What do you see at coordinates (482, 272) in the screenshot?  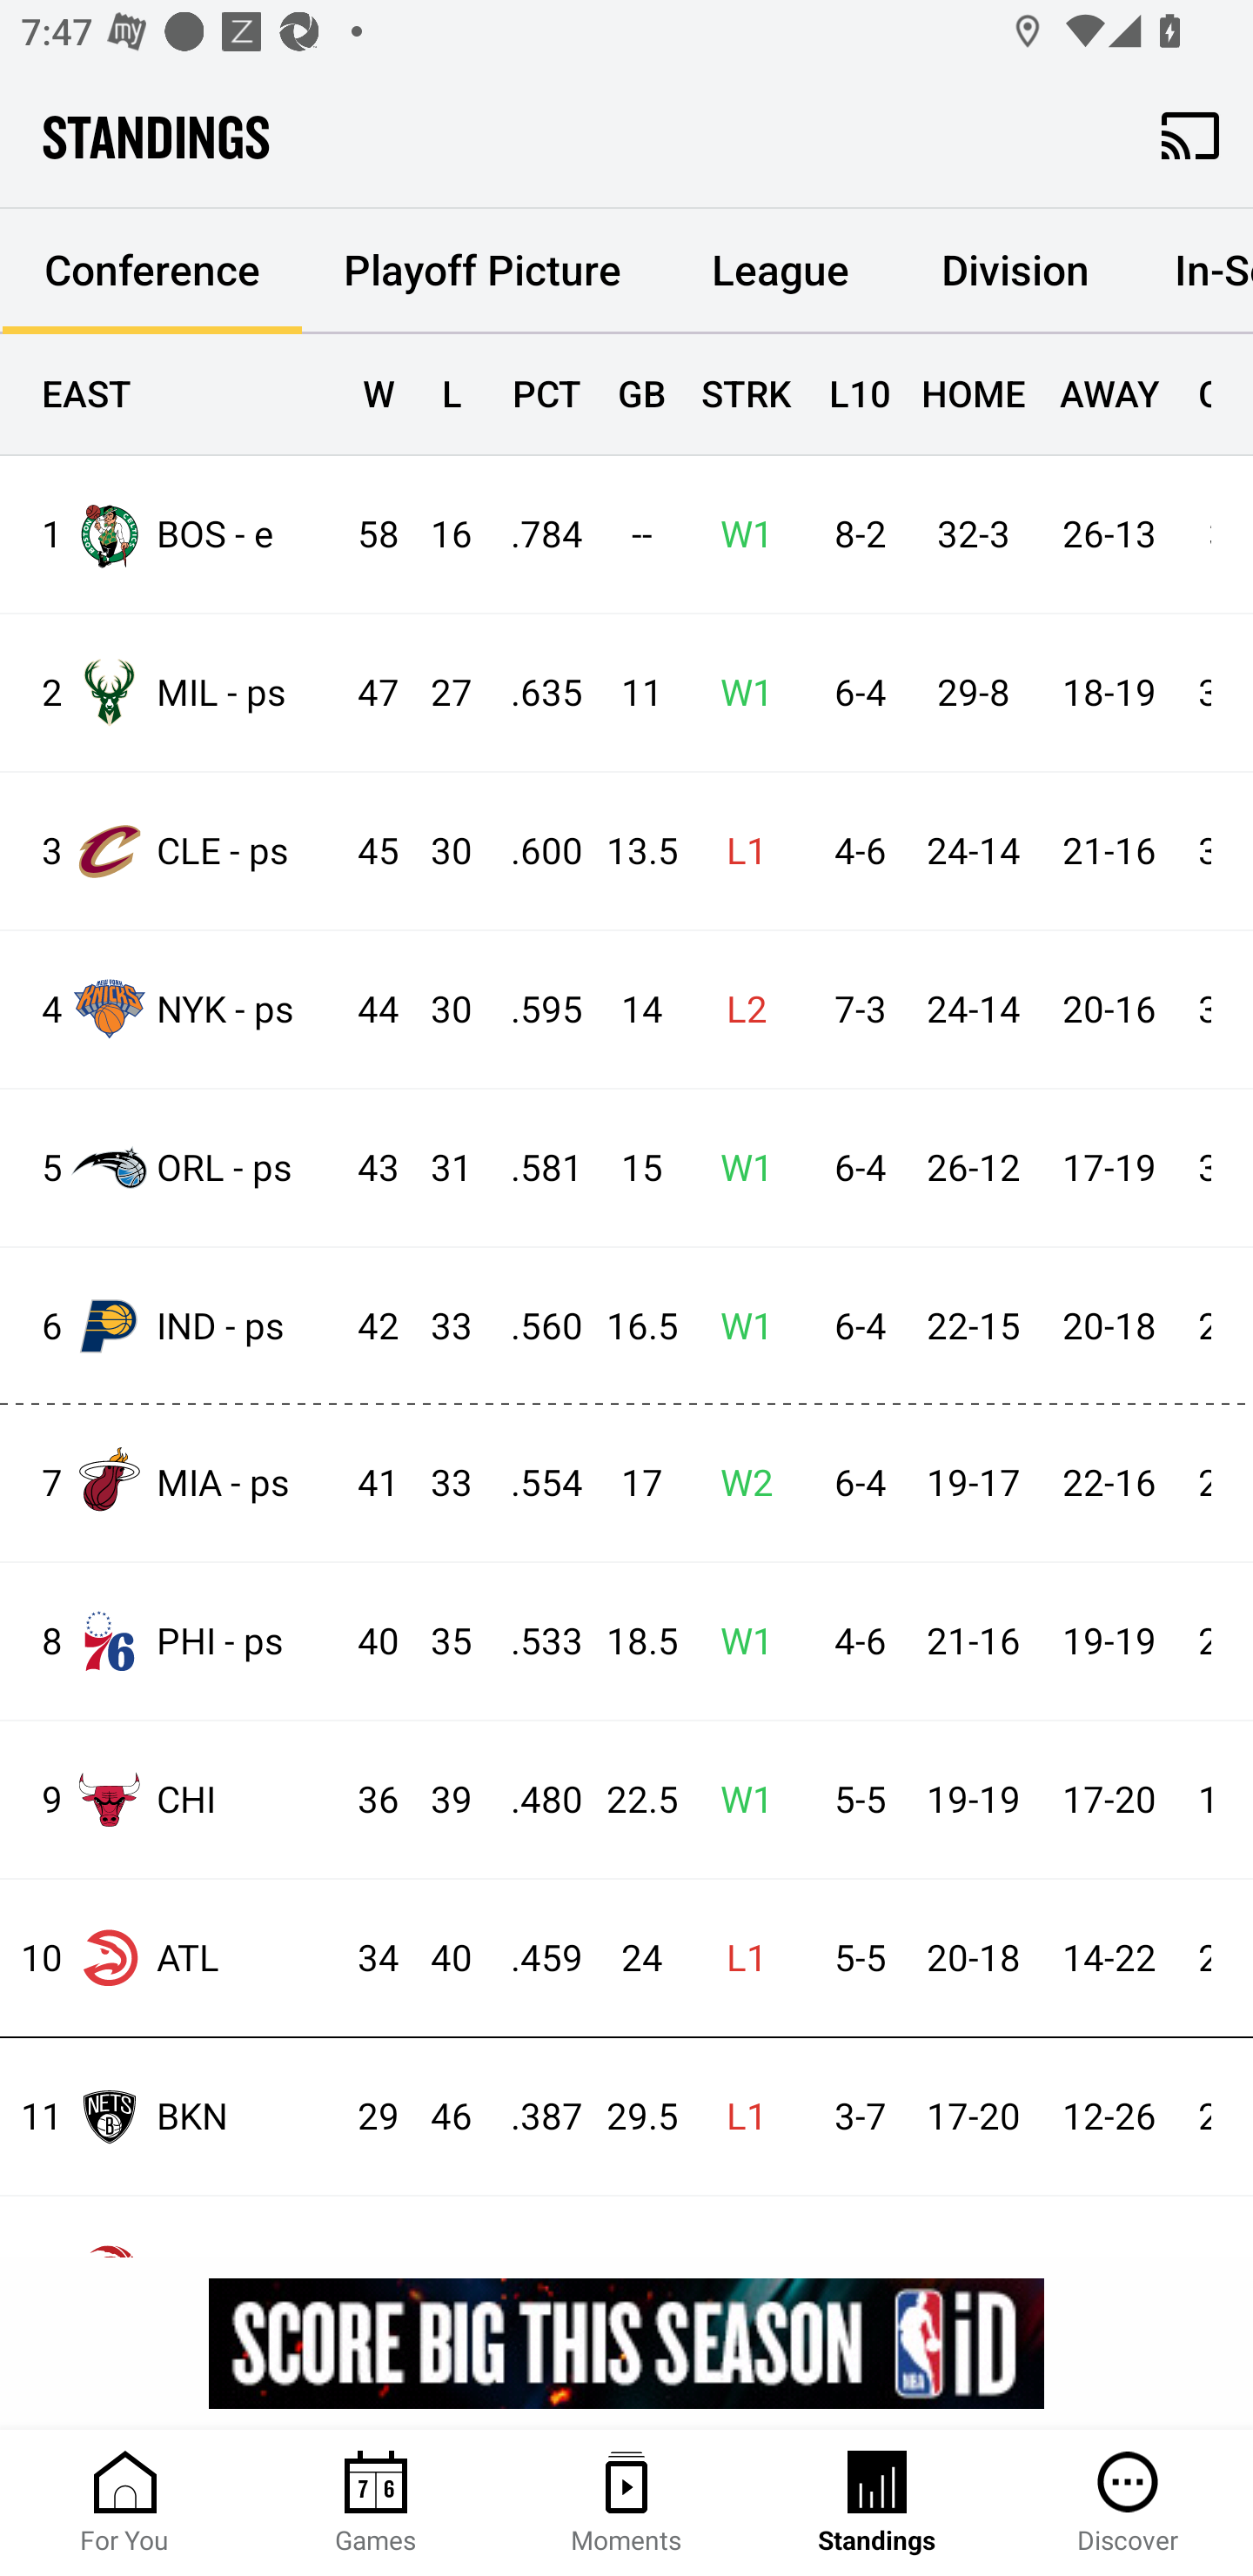 I see `Playoff Picture` at bounding box center [482, 272].